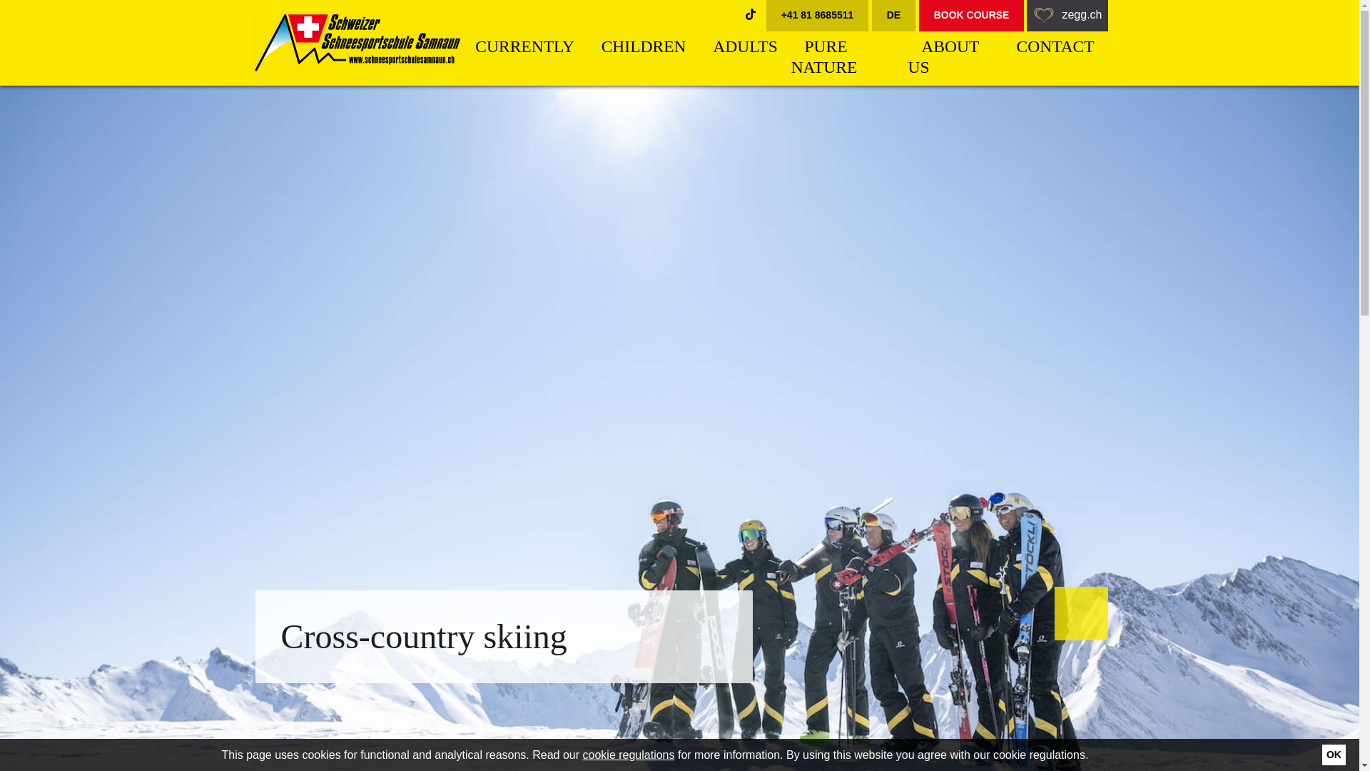 Image resolution: width=1370 pixels, height=771 pixels. Describe the element at coordinates (744, 51) in the screenshot. I see `ADULTS` at that location.